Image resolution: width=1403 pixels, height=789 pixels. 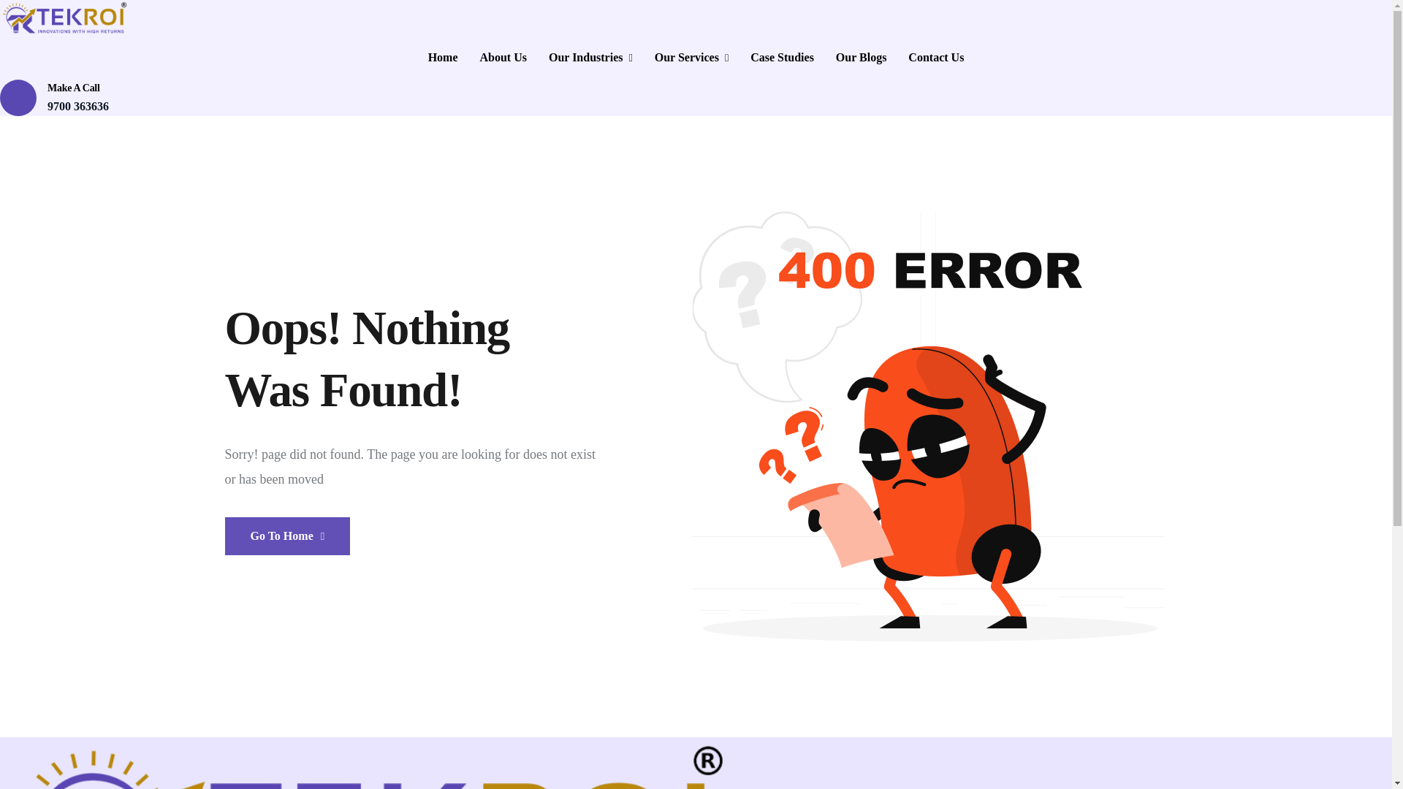 I want to click on Contact Us, so click(x=936, y=57).